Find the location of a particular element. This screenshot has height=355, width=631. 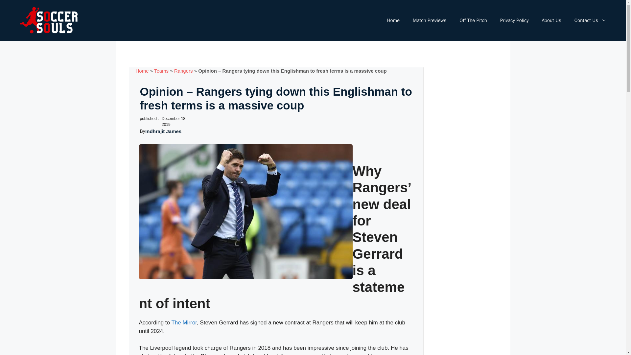

About Us is located at coordinates (551, 20).